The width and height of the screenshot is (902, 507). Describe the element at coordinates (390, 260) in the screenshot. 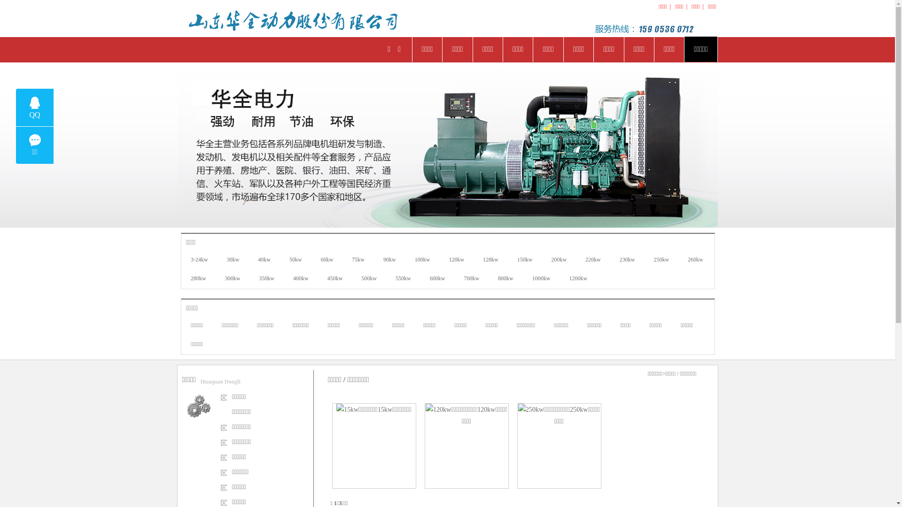

I see `90kw` at that location.